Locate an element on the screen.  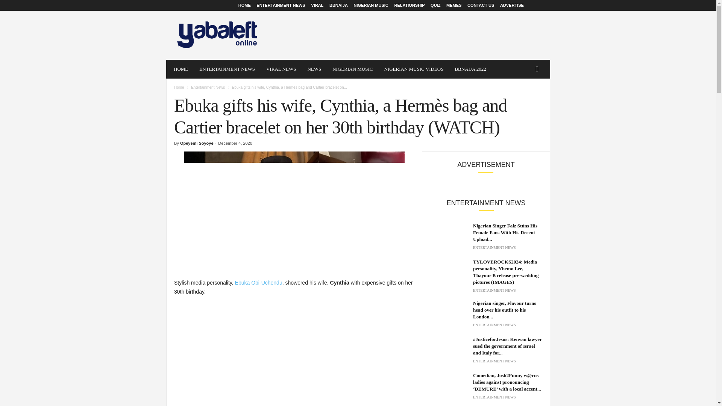
NEWS is located at coordinates (314, 69).